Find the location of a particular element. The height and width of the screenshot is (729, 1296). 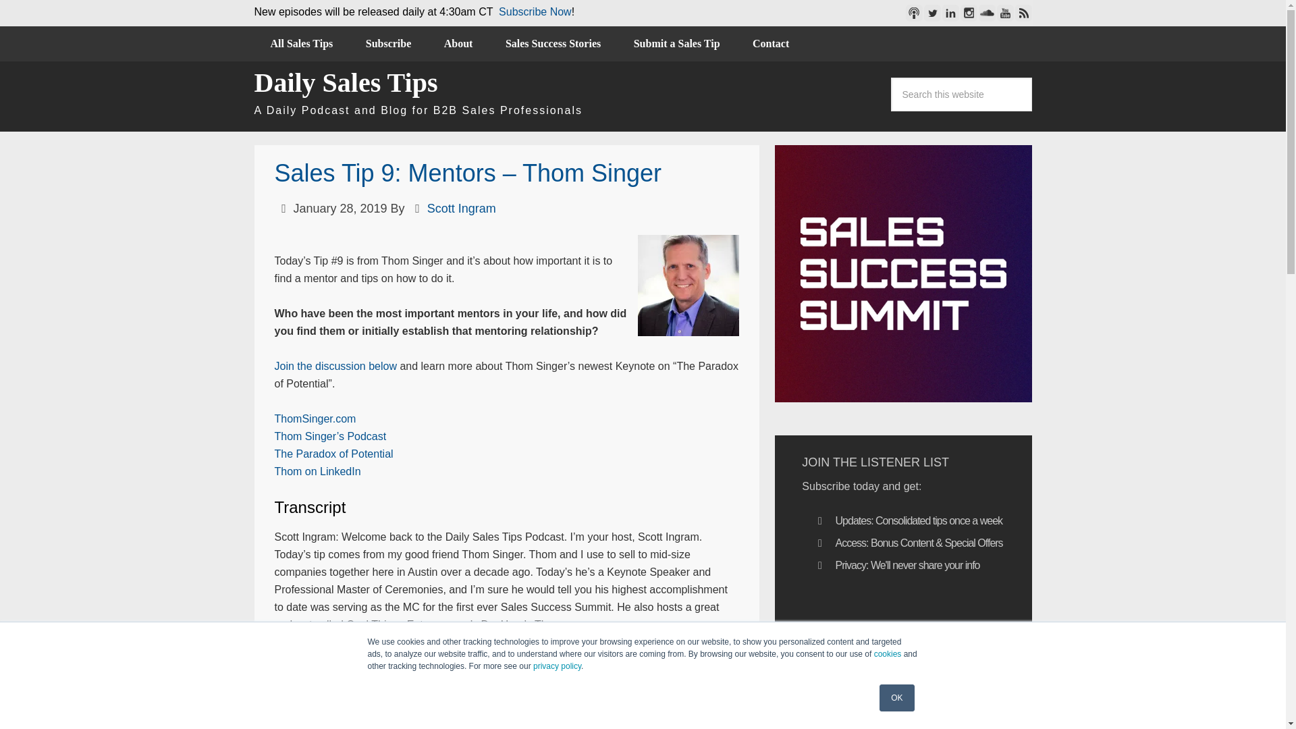

About is located at coordinates (458, 43).